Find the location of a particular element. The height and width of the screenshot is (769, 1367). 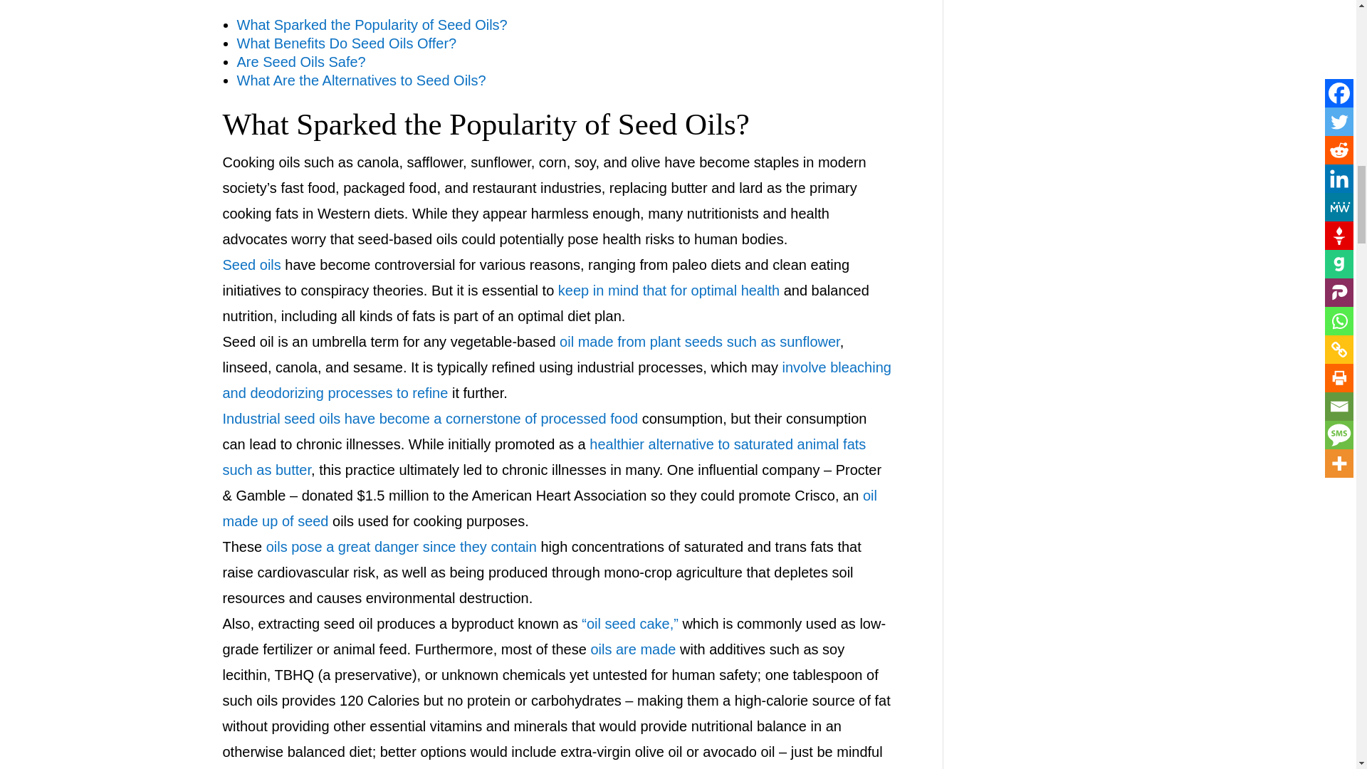

oils pose a great danger since they contain is located at coordinates (402, 547).